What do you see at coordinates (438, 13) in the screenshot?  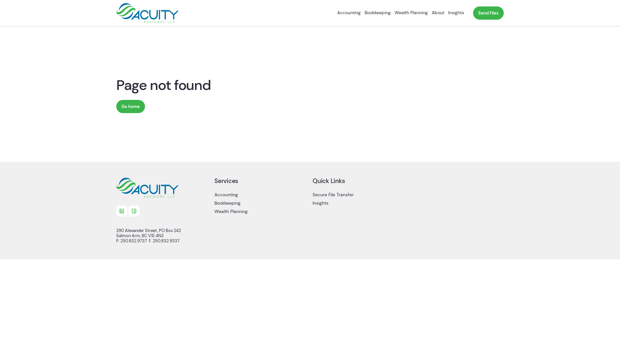 I see `About` at bounding box center [438, 13].